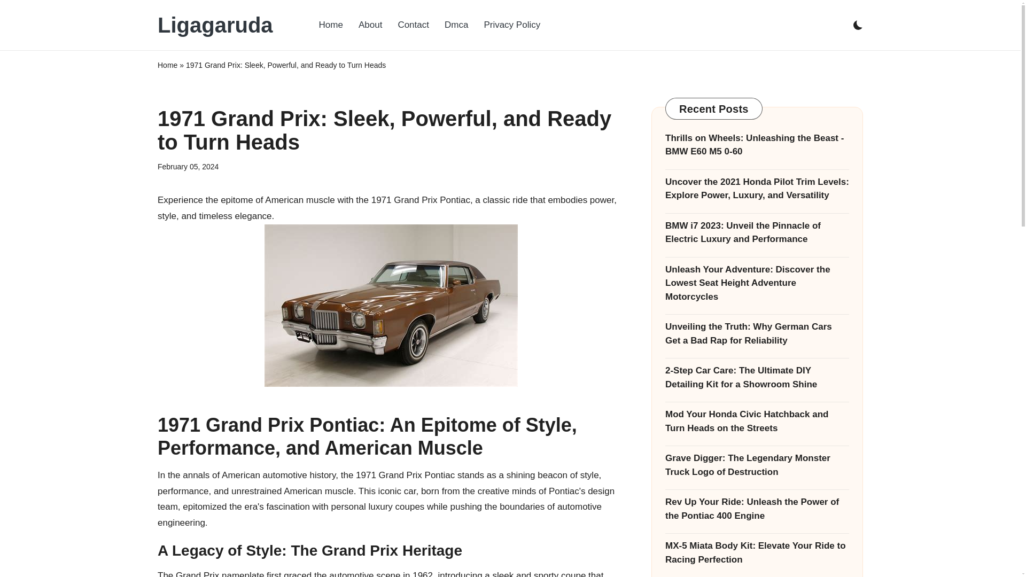  What do you see at coordinates (413, 25) in the screenshot?
I see `Contact` at bounding box center [413, 25].